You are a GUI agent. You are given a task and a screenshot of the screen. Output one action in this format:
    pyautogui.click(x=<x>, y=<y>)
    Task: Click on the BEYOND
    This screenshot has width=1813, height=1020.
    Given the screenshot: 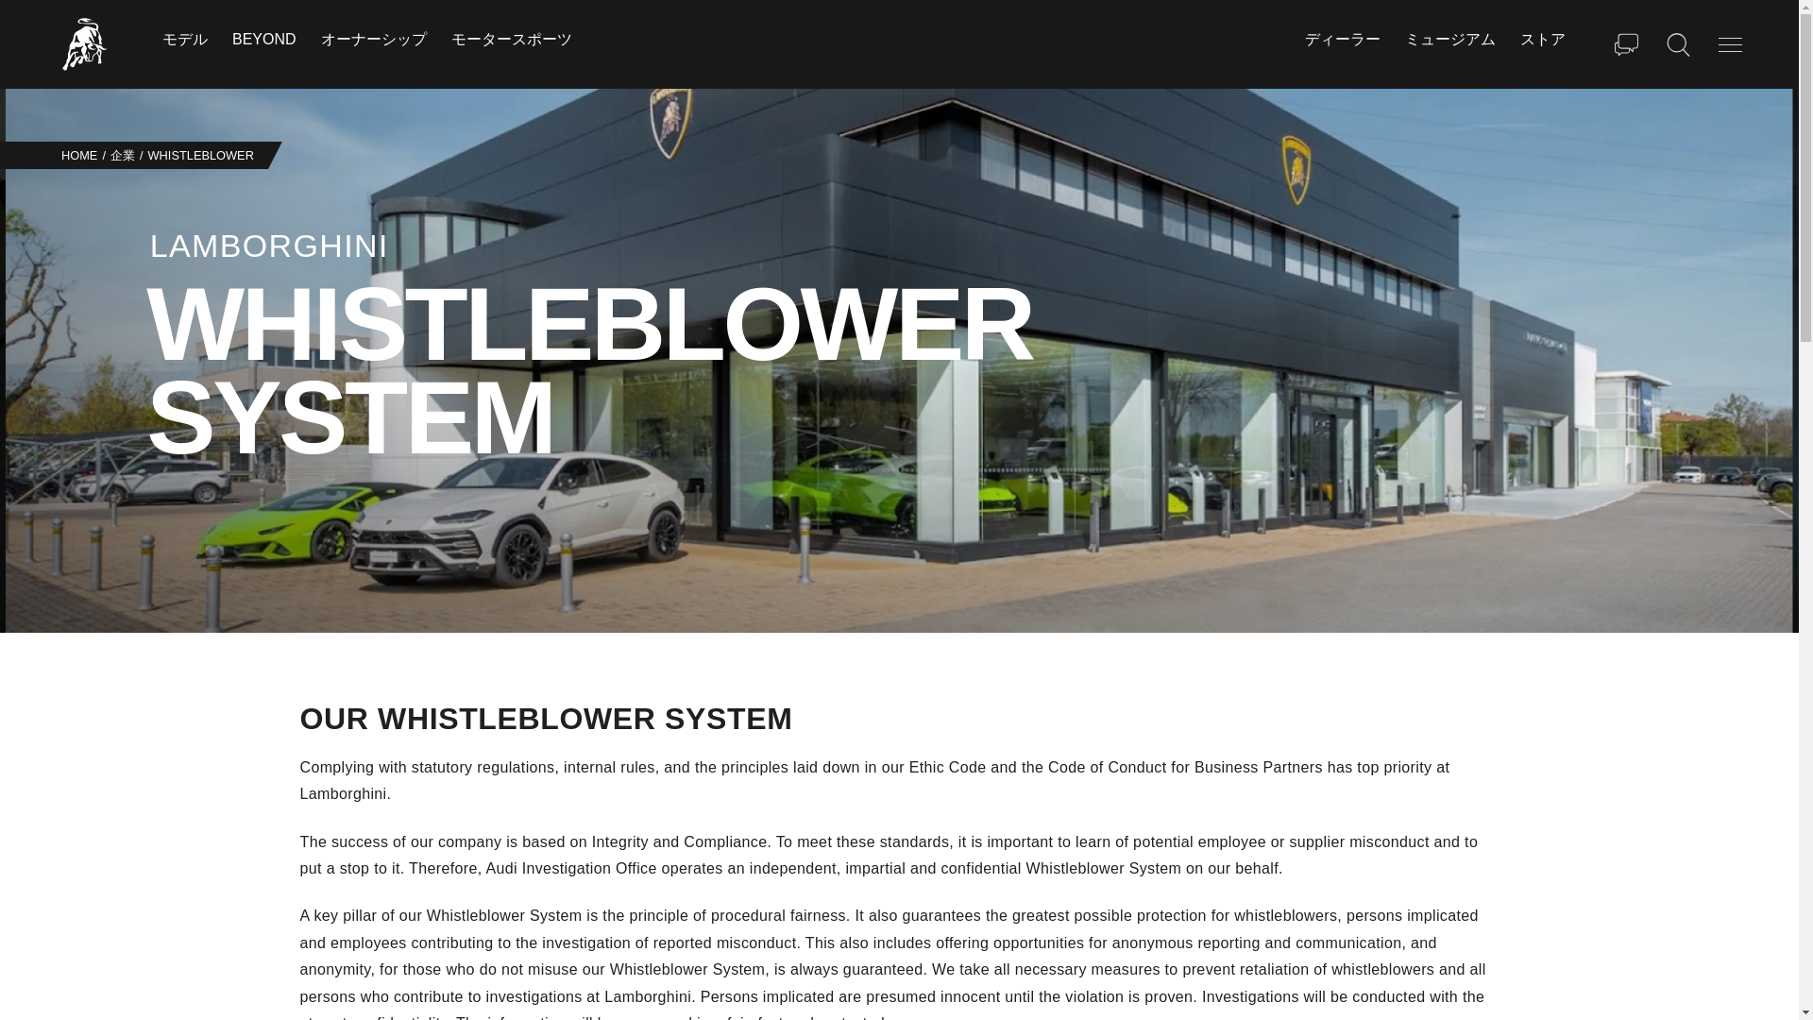 What is the action you would take?
    pyautogui.click(x=264, y=40)
    